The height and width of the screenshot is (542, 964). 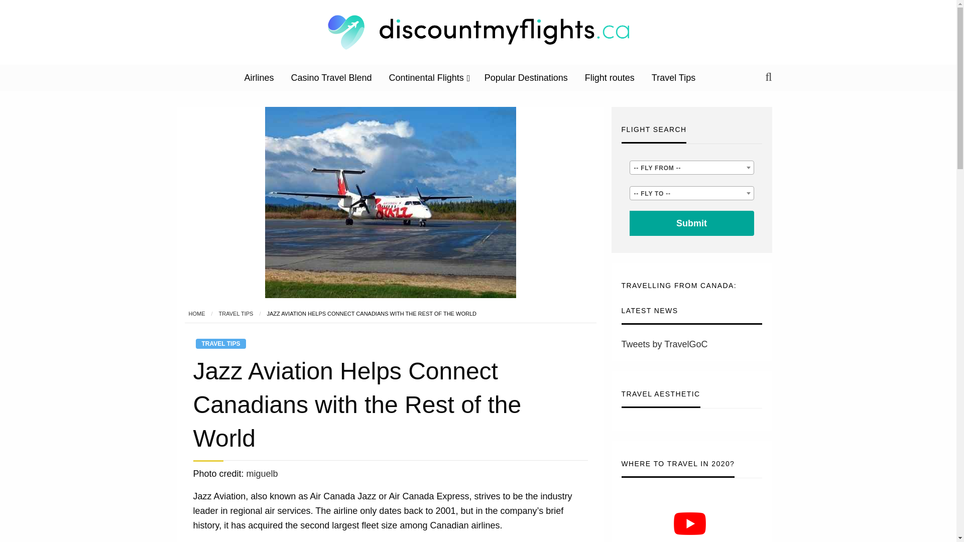 I want to click on Popular Destinations, so click(x=526, y=77).